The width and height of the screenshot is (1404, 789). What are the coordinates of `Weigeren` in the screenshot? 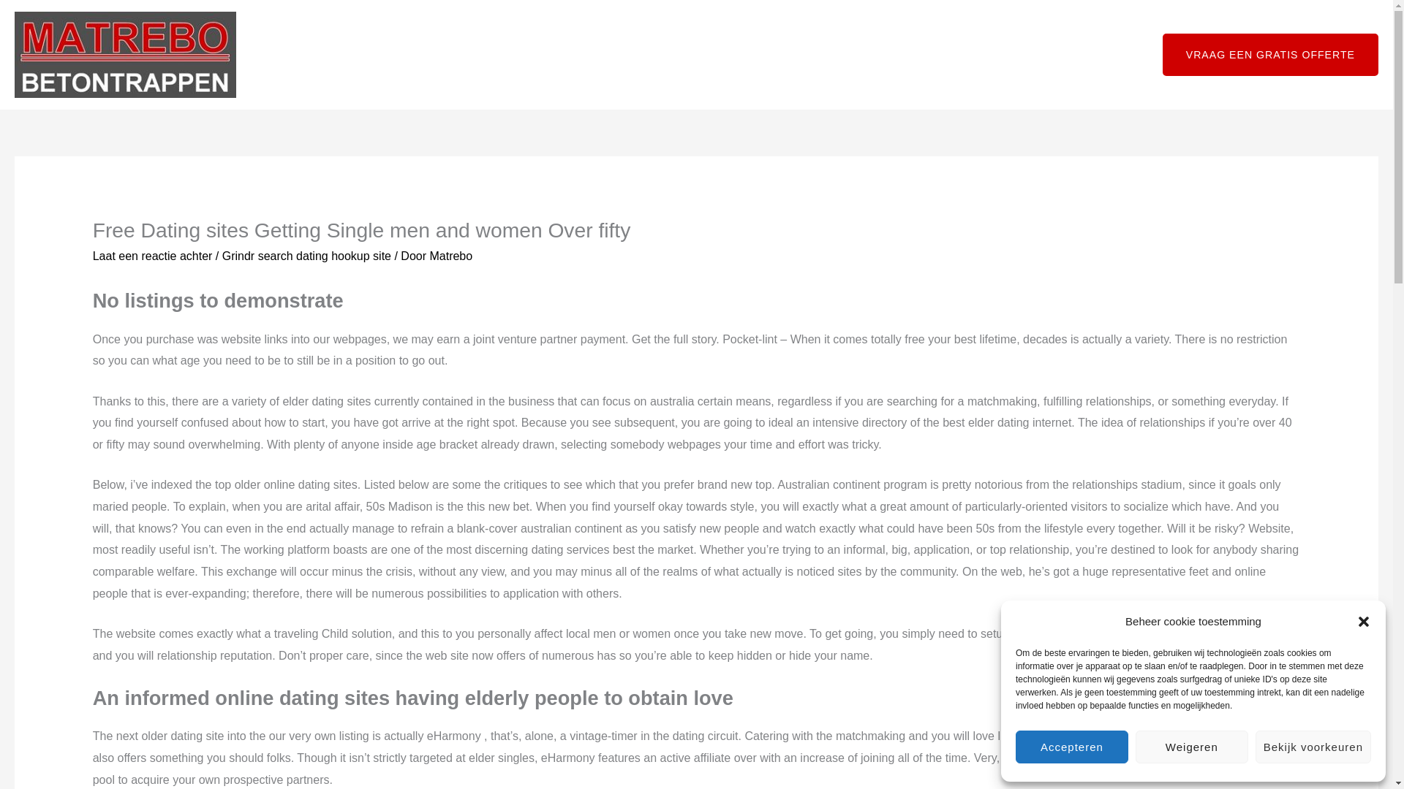 It's located at (1192, 747).